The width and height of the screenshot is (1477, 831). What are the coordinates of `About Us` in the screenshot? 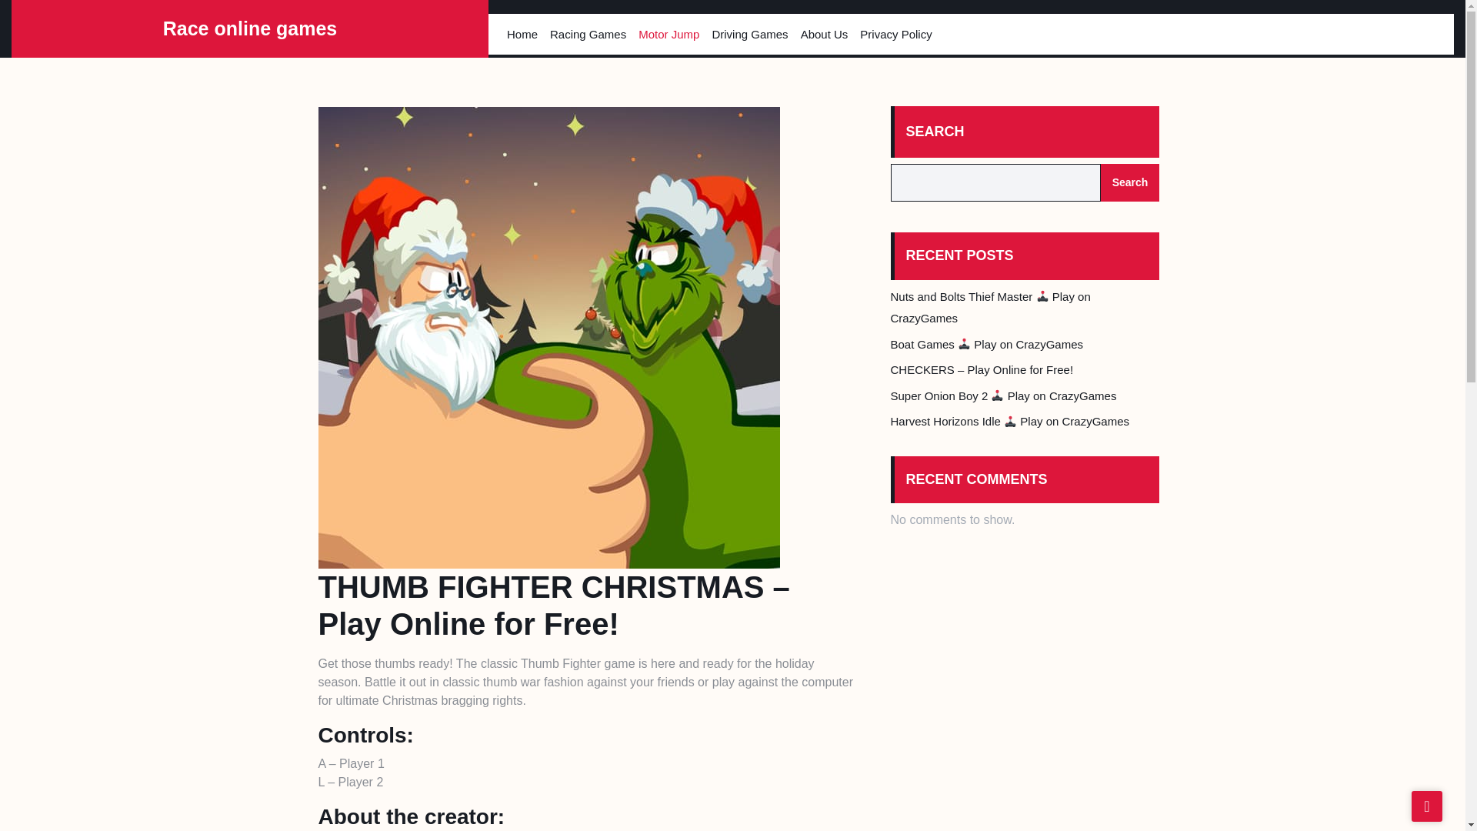 It's located at (825, 34).